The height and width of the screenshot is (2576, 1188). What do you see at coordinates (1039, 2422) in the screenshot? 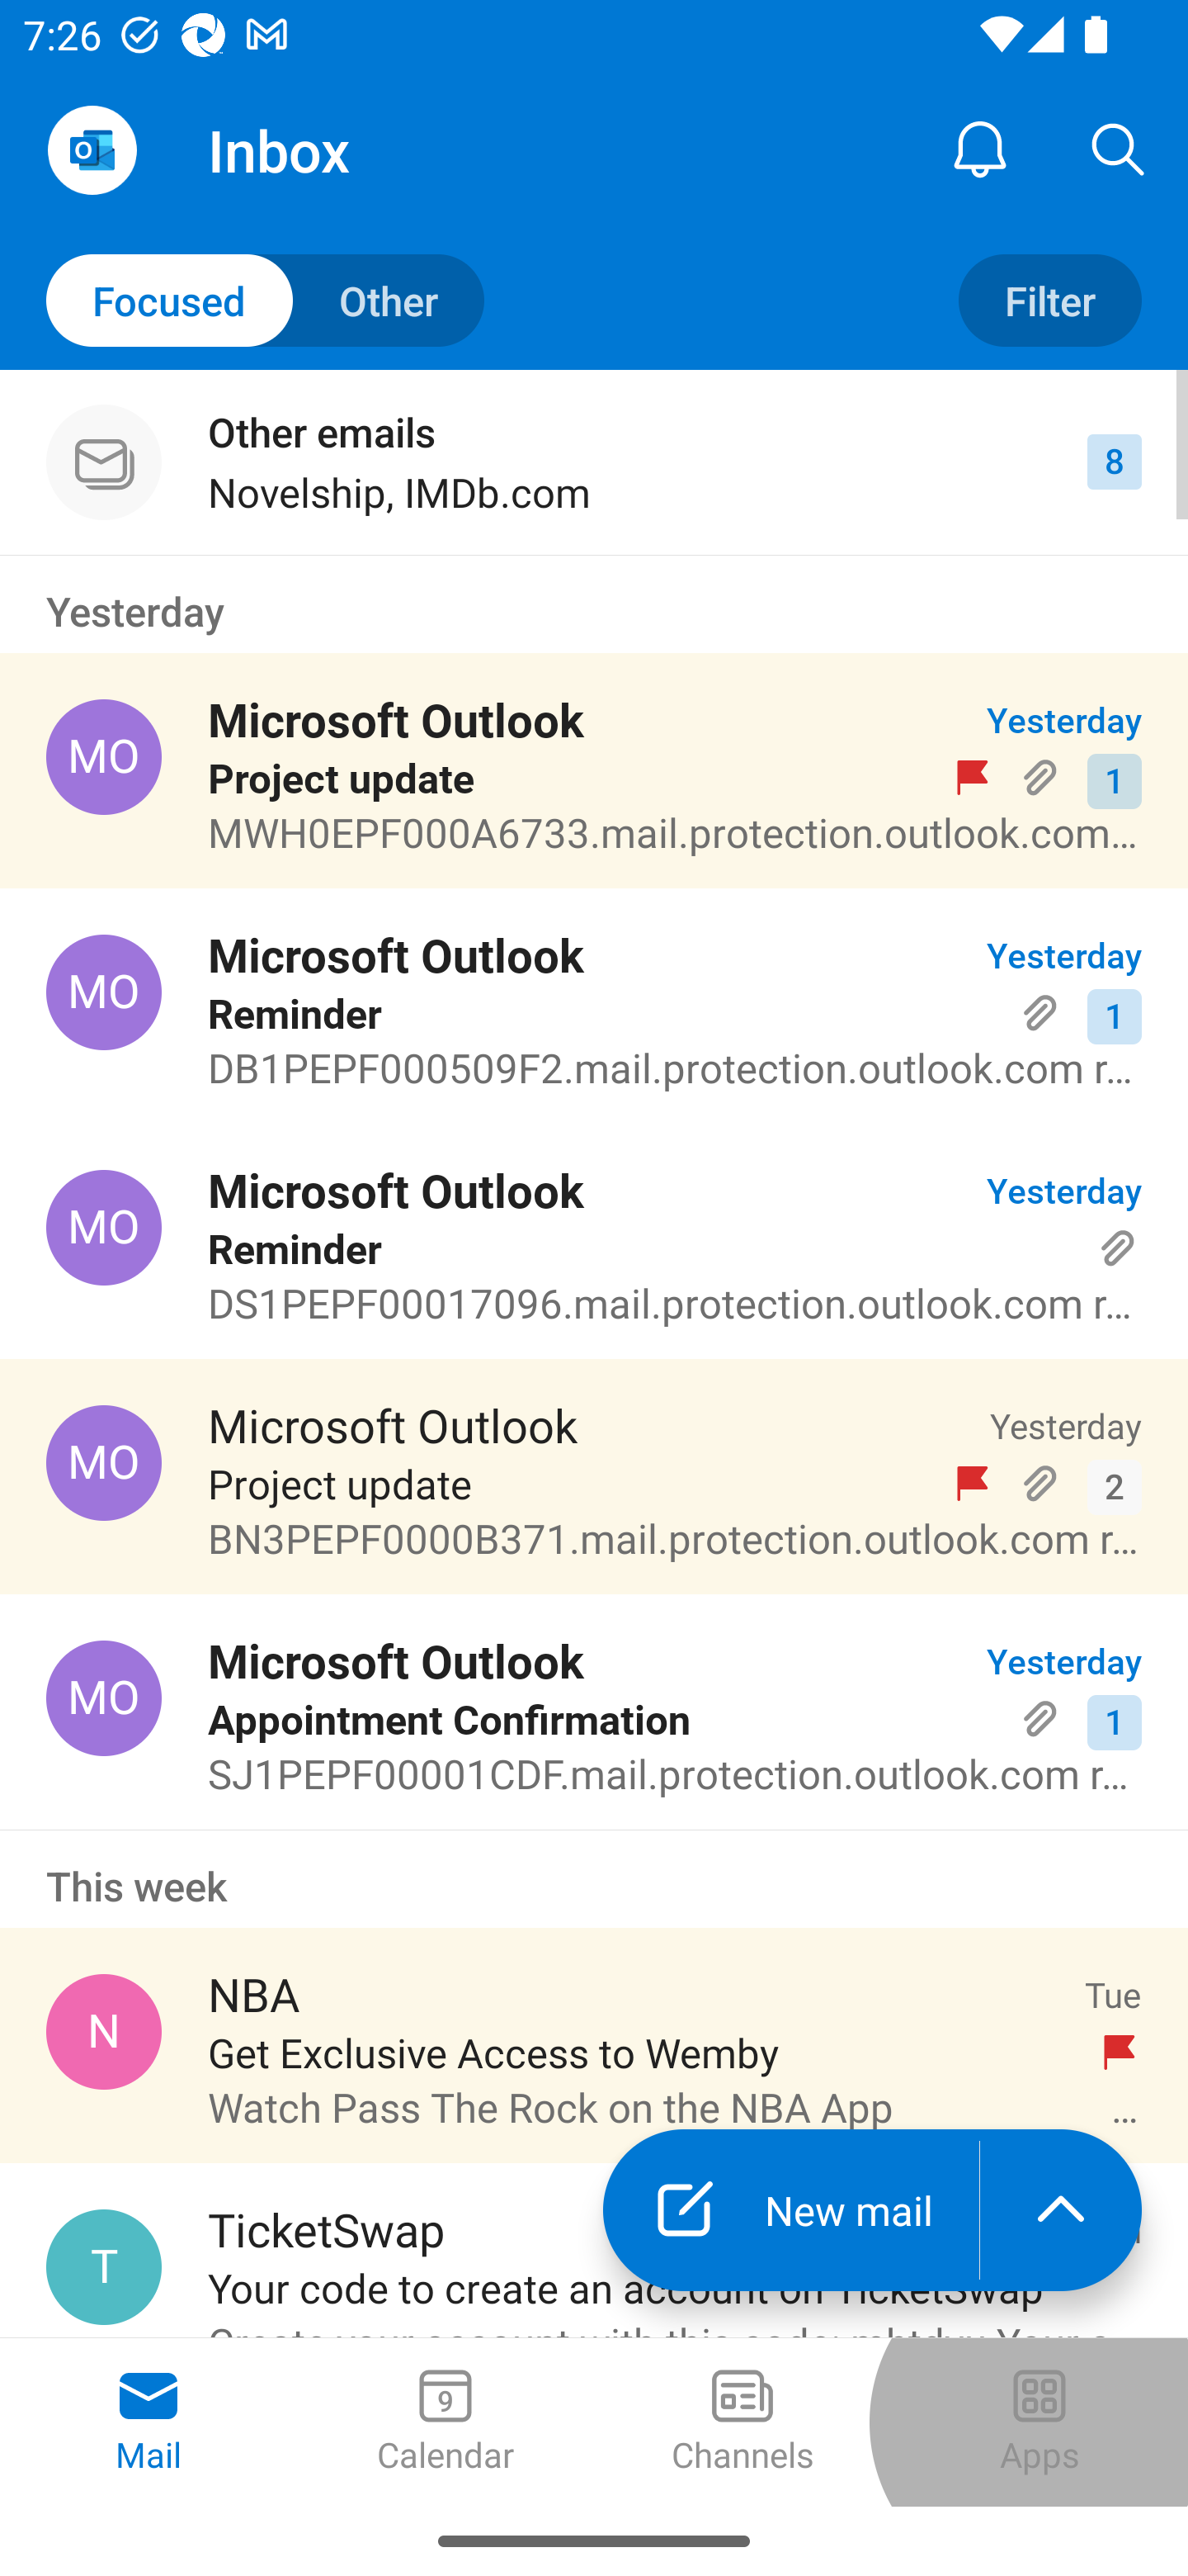
I see `Apps` at bounding box center [1039, 2422].